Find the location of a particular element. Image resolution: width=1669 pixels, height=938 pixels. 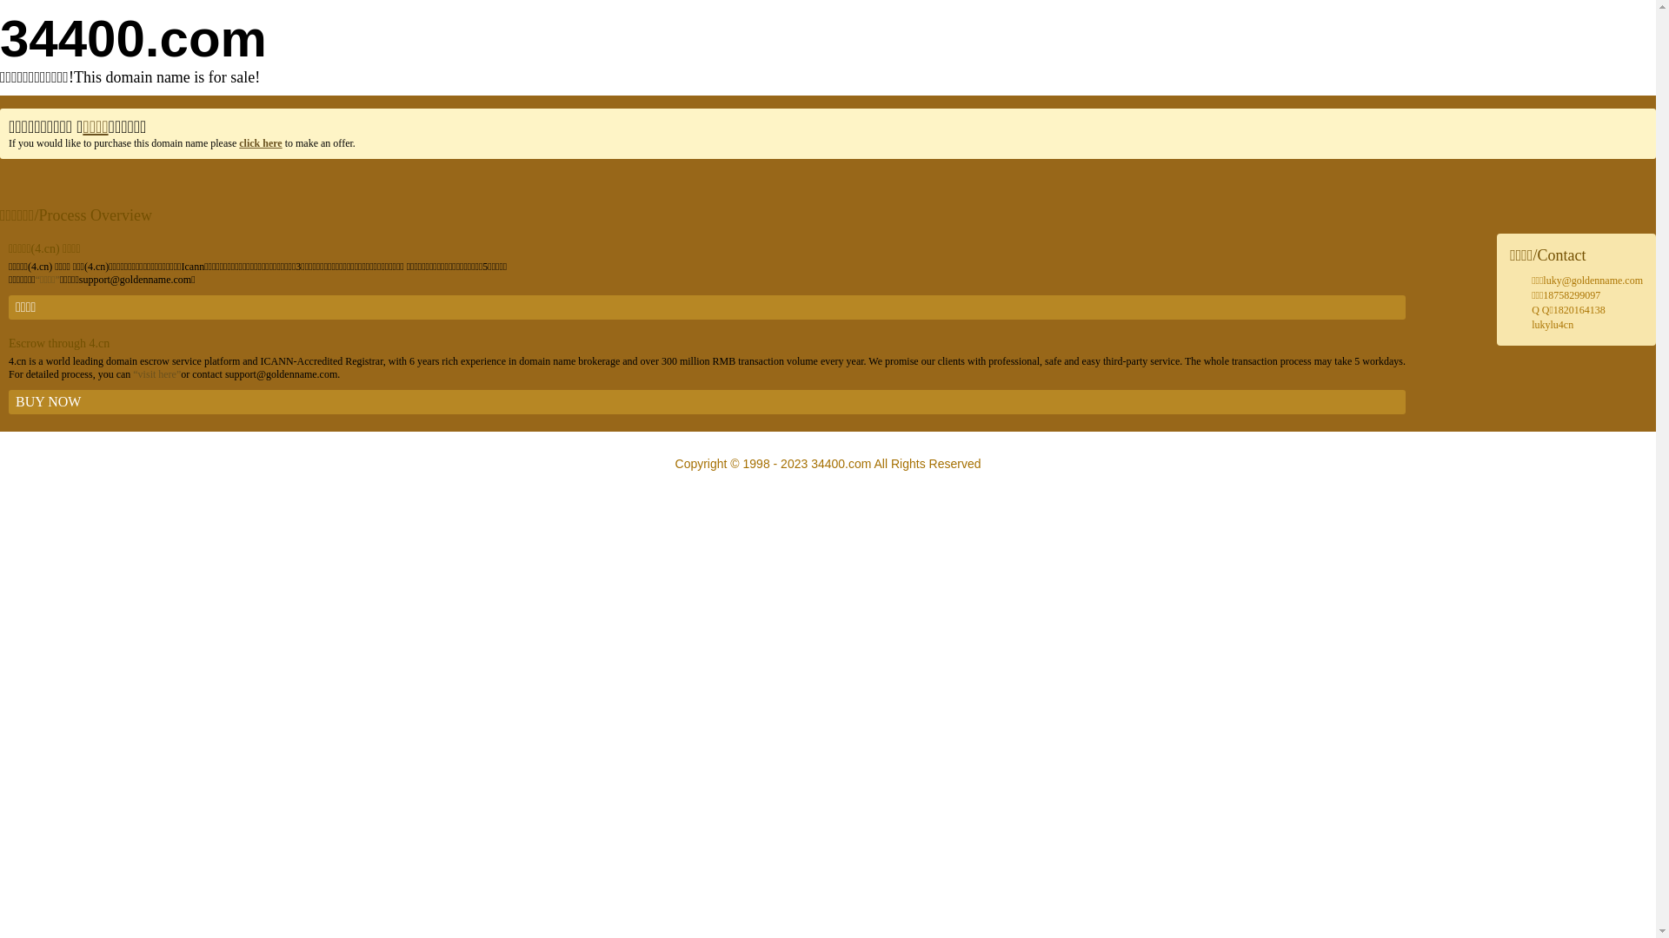

click here is located at coordinates (261, 143).